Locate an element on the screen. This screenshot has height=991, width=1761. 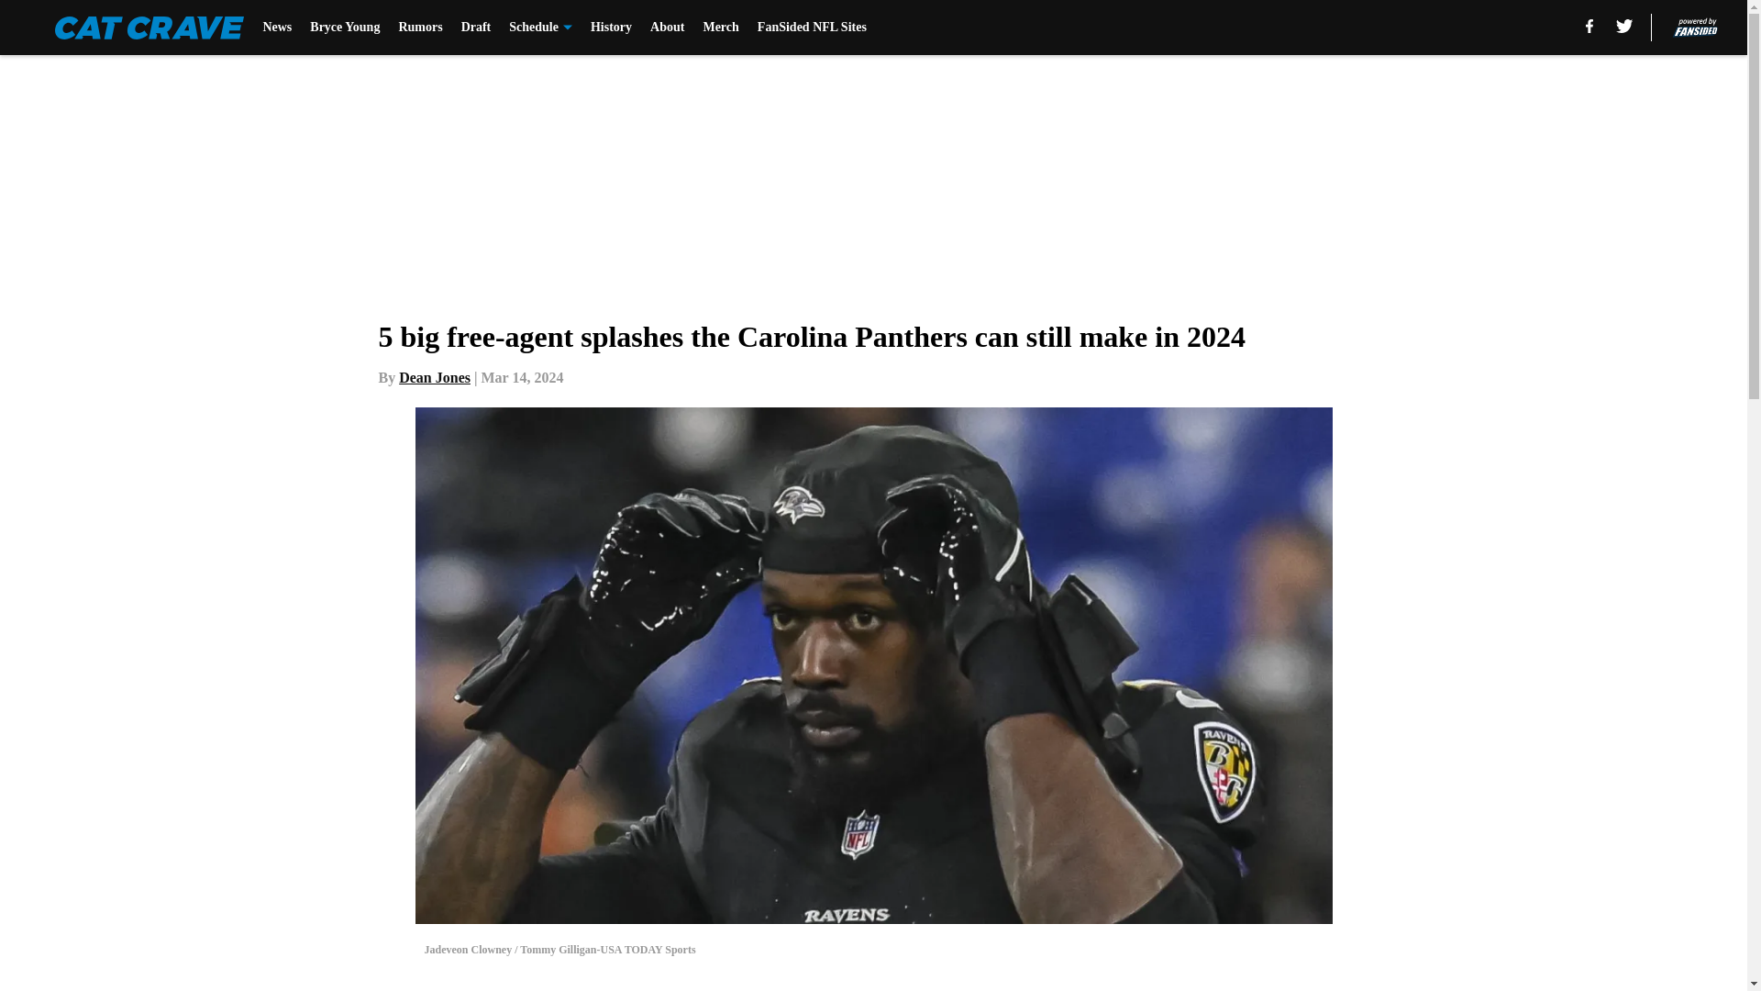
News is located at coordinates (277, 28).